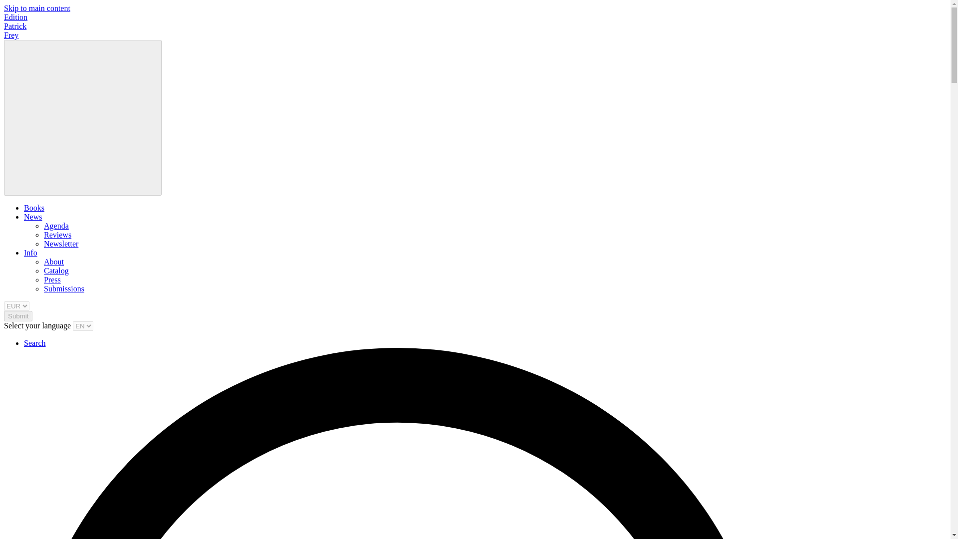  I want to click on Agenda, so click(56, 226).